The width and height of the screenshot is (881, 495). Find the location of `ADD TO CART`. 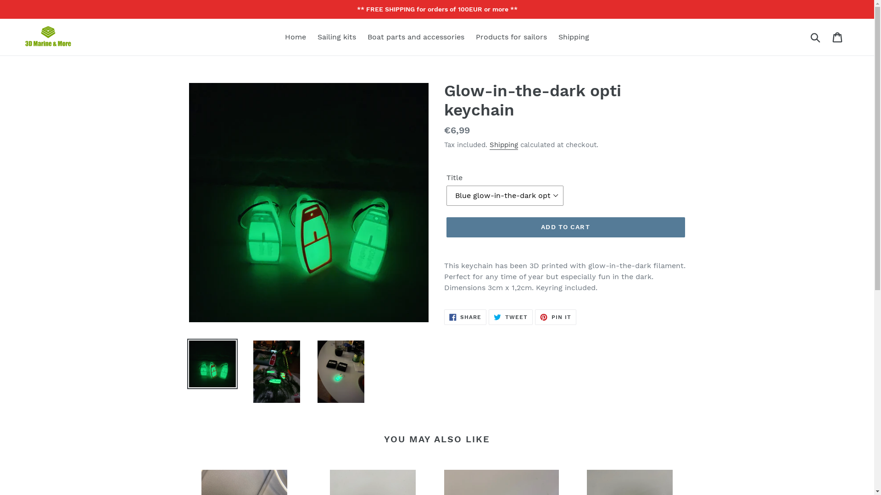

ADD TO CART is located at coordinates (565, 227).